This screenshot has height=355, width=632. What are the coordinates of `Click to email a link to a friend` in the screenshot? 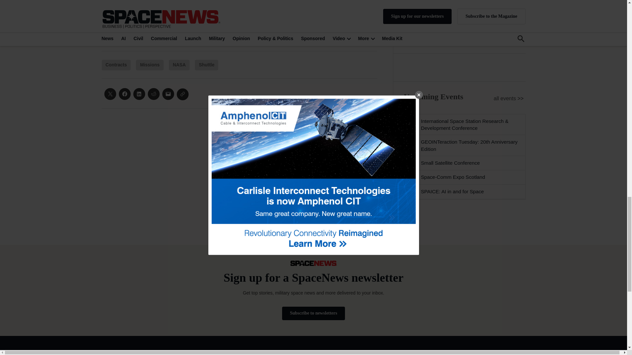 It's located at (168, 94).